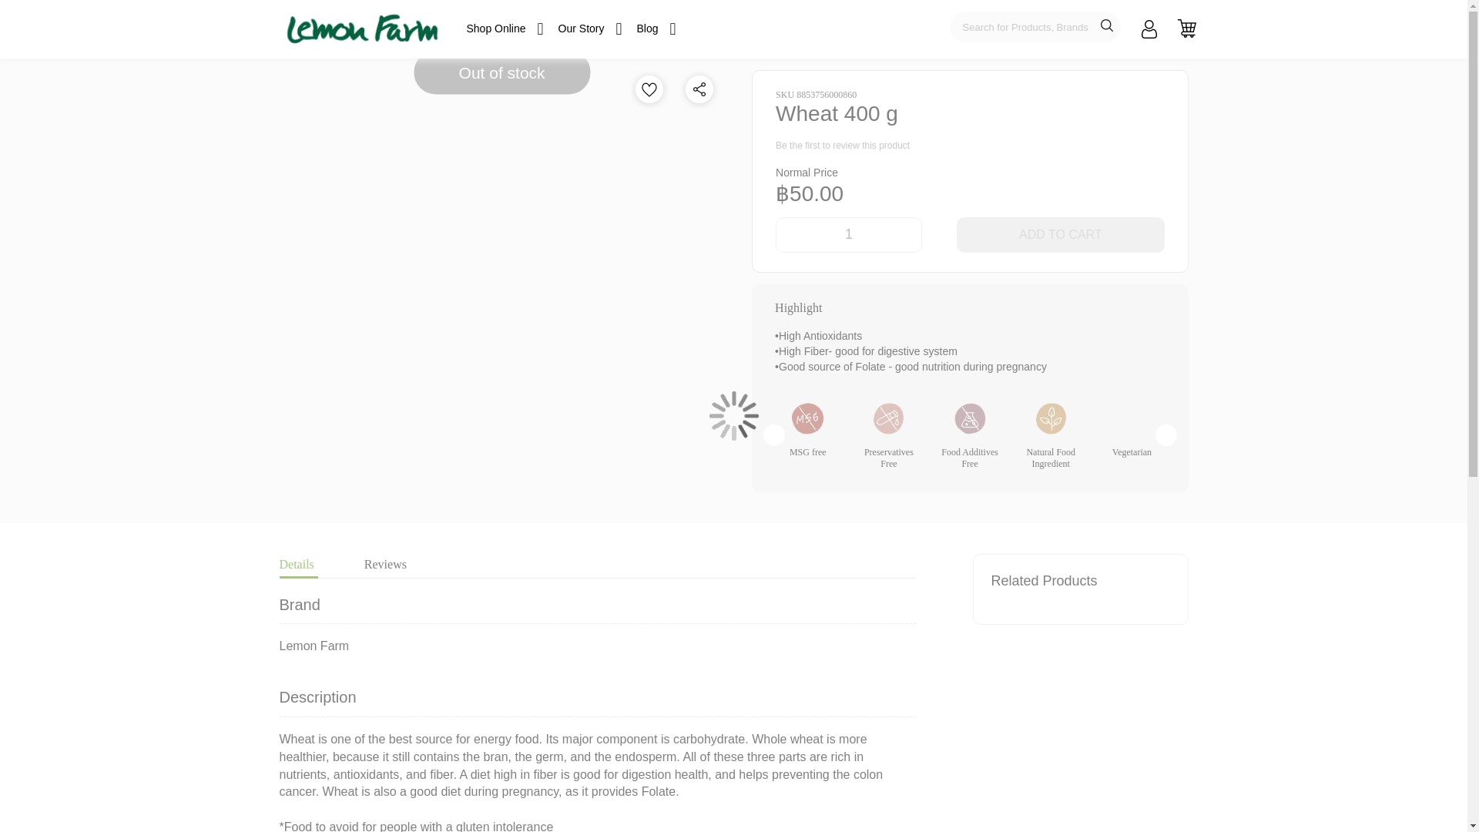 This screenshot has width=1479, height=832. Describe the element at coordinates (849, 234) in the screenshot. I see `1` at that location.